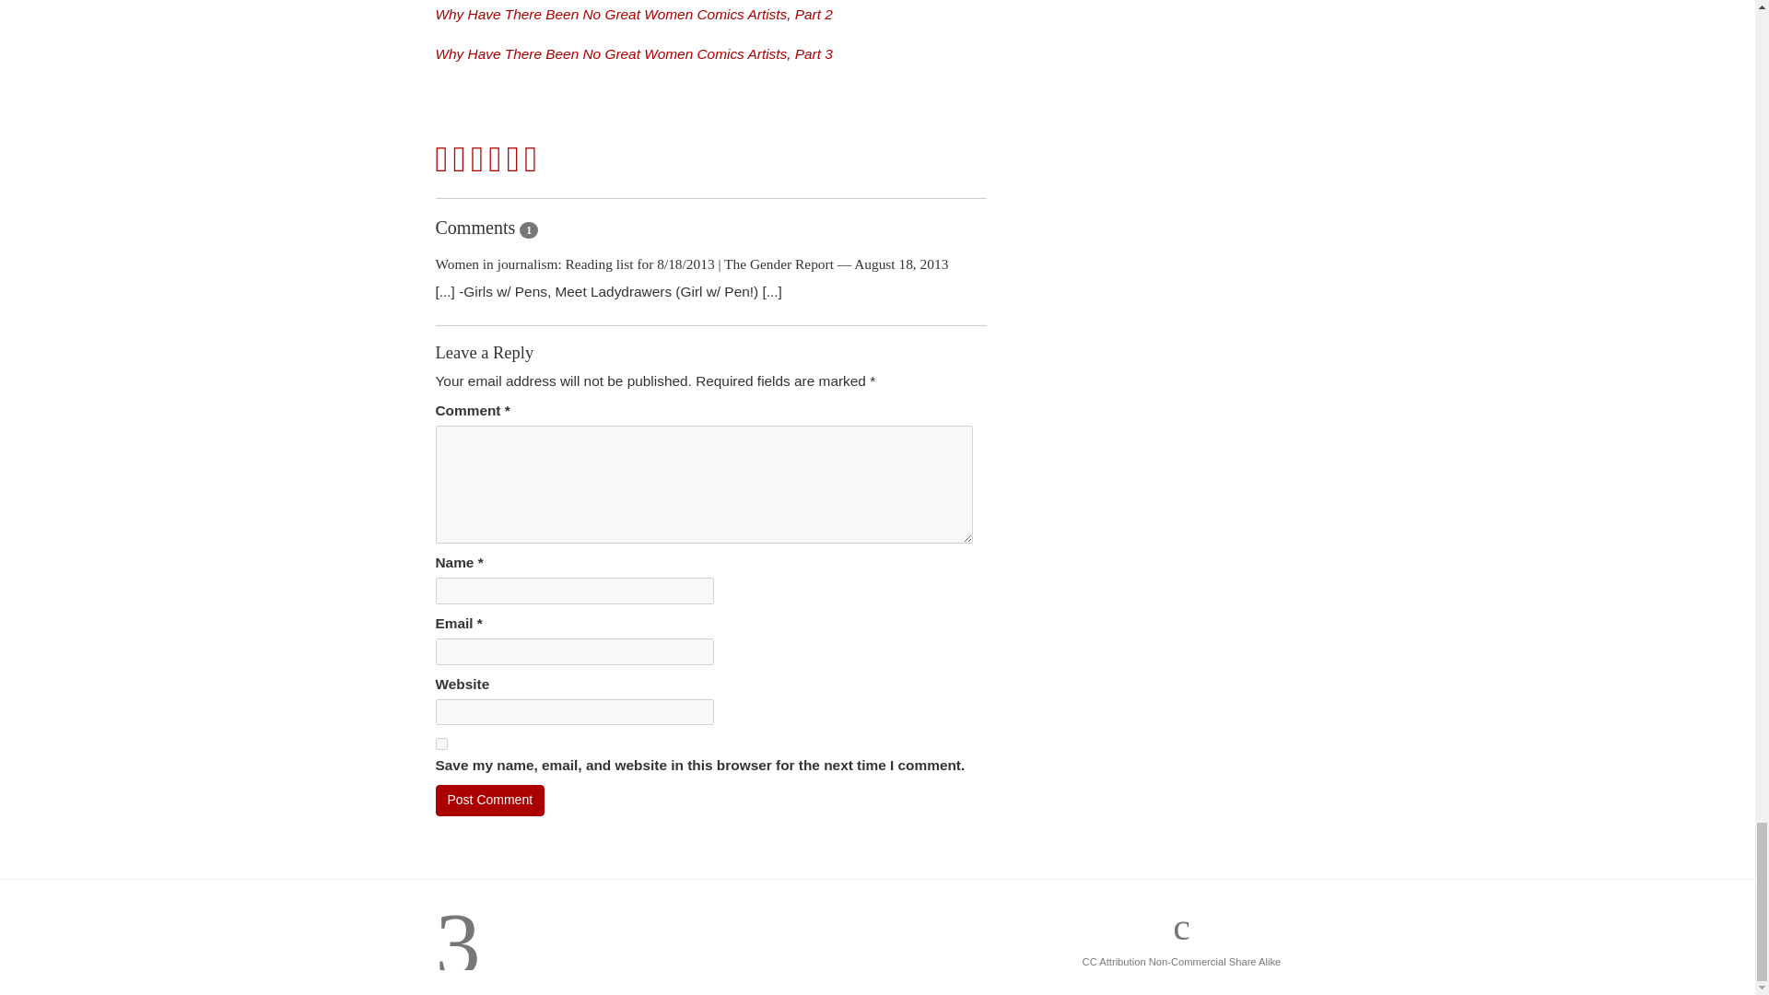 Image resolution: width=1769 pixels, height=995 pixels. I want to click on yes, so click(440, 744).